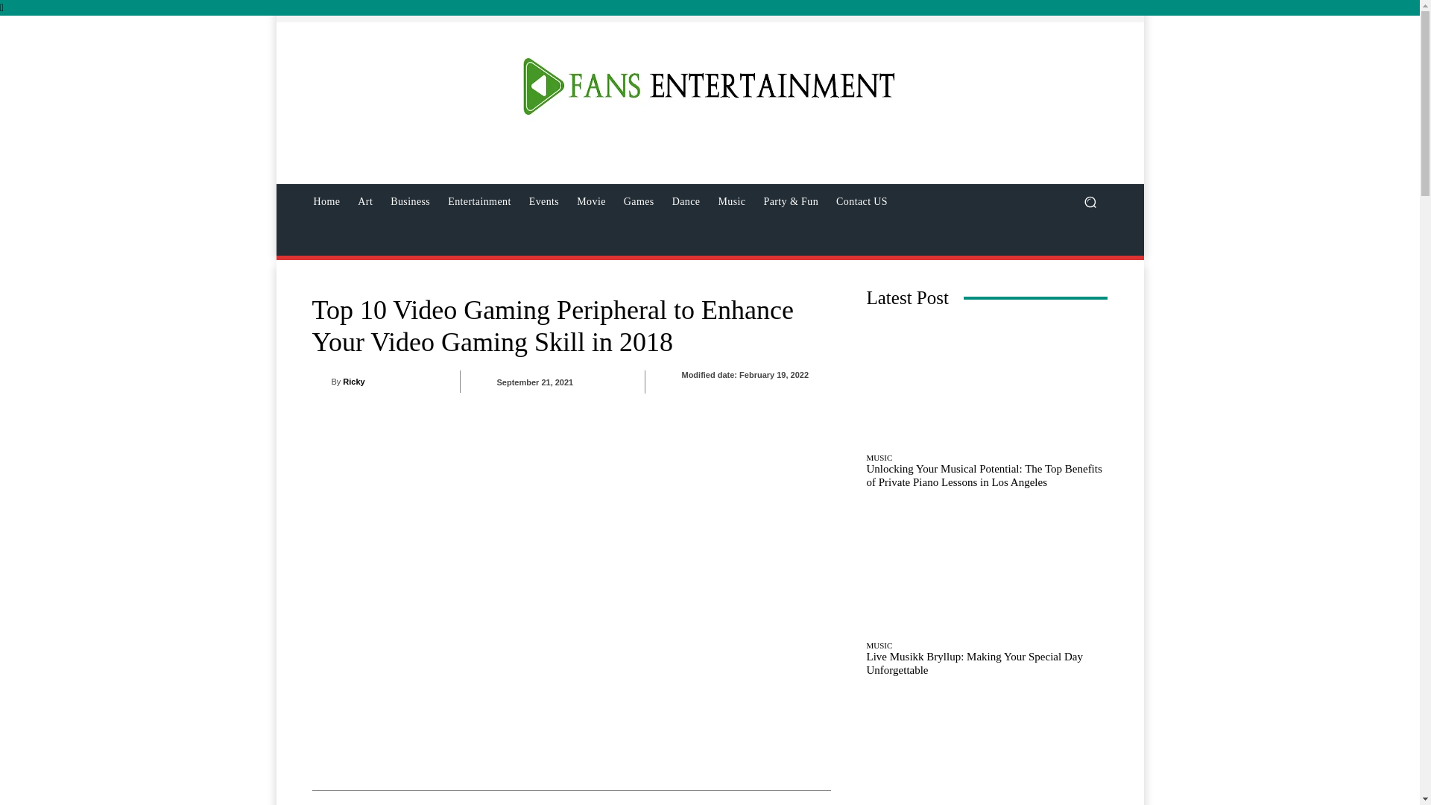 This screenshot has height=805, width=1431. Describe the element at coordinates (410, 201) in the screenshot. I see `Business` at that location.